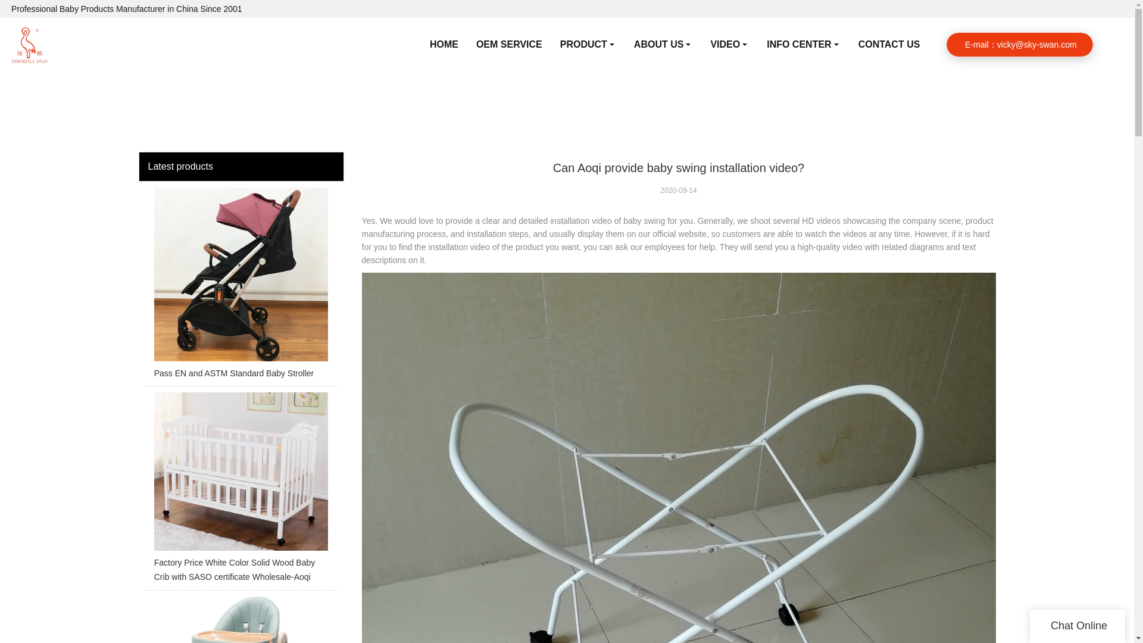  Describe the element at coordinates (509, 44) in the screenshot. I see `OEM SERVICE` at that location.